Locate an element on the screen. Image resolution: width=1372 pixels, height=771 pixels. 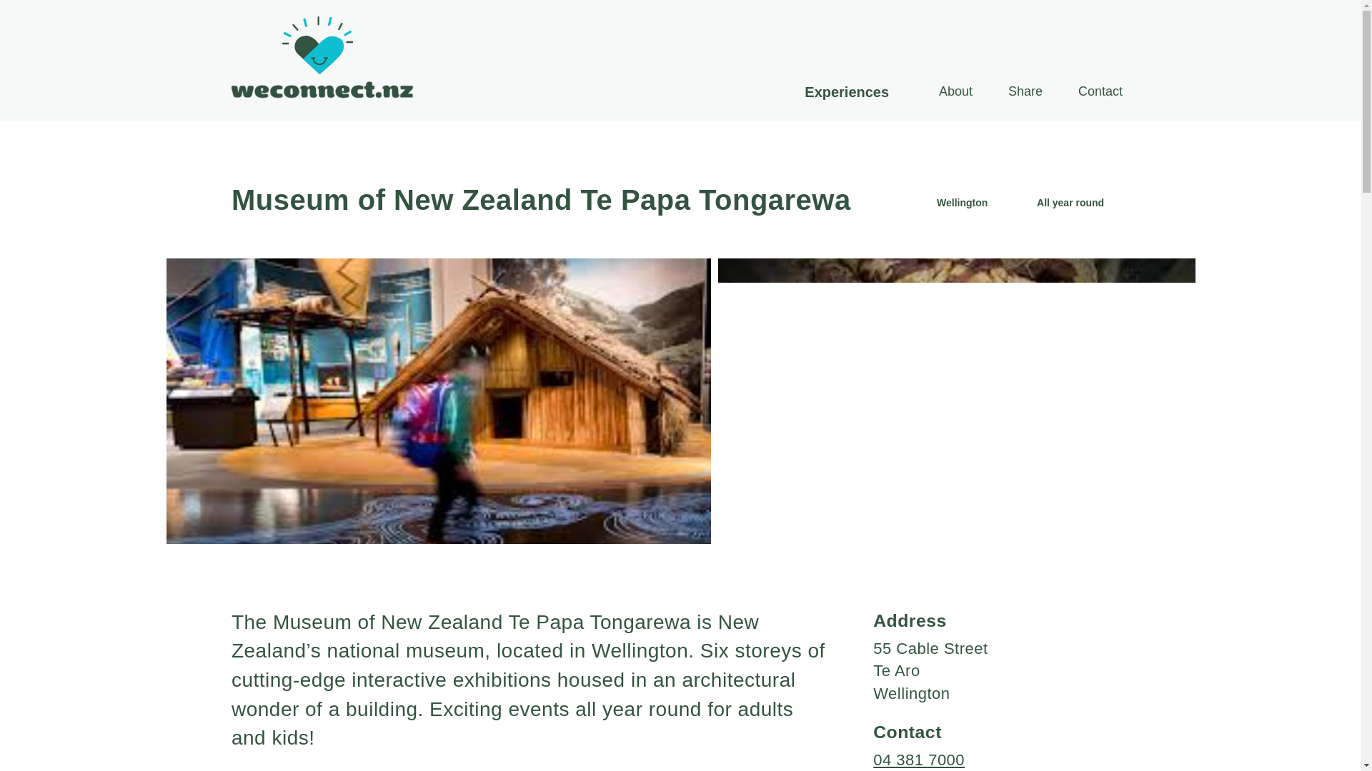
04 381 7000 is located at coordinates (918, 760).